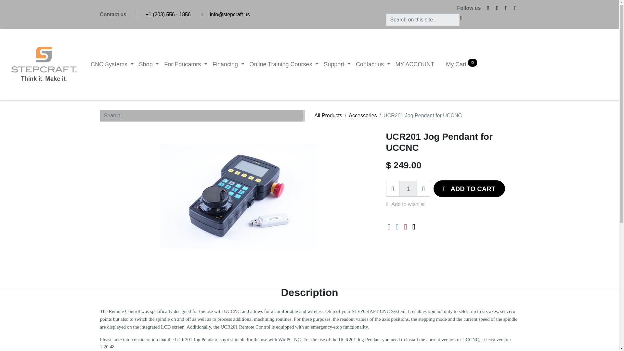 The height and width of the screenshot is (351, 624). What do you see at coordinates (408, 188) in the screenshot?
I see `1` at bounding box center [408, 188].